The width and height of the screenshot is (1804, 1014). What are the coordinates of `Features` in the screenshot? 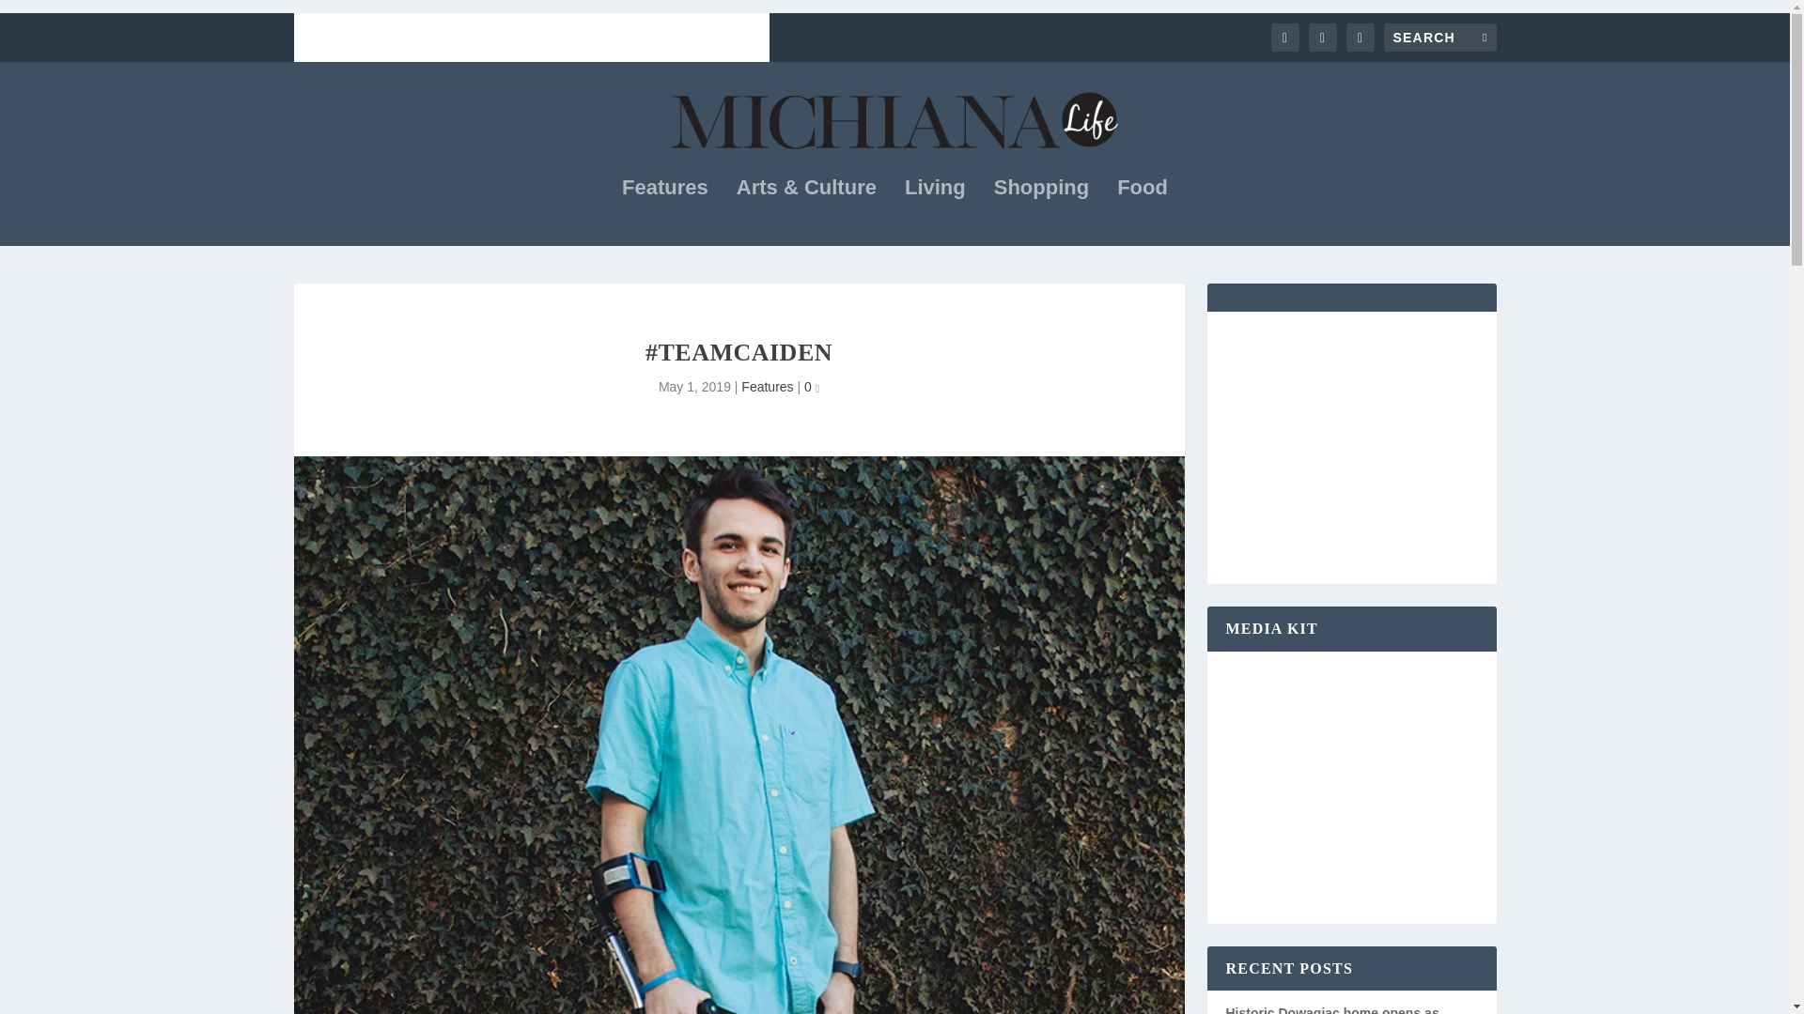 It's located at (767, 387).